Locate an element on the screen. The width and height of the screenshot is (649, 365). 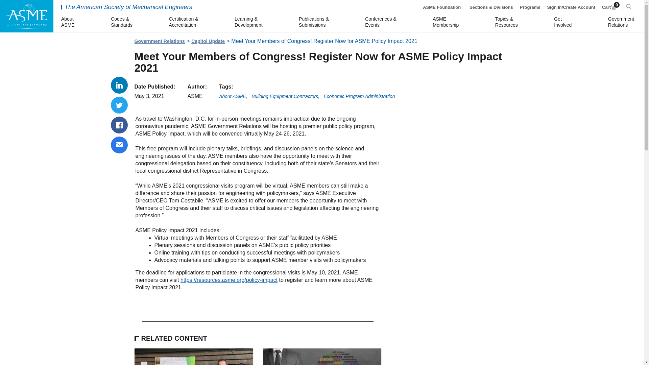
Programs is located at coordinates (530, 7).